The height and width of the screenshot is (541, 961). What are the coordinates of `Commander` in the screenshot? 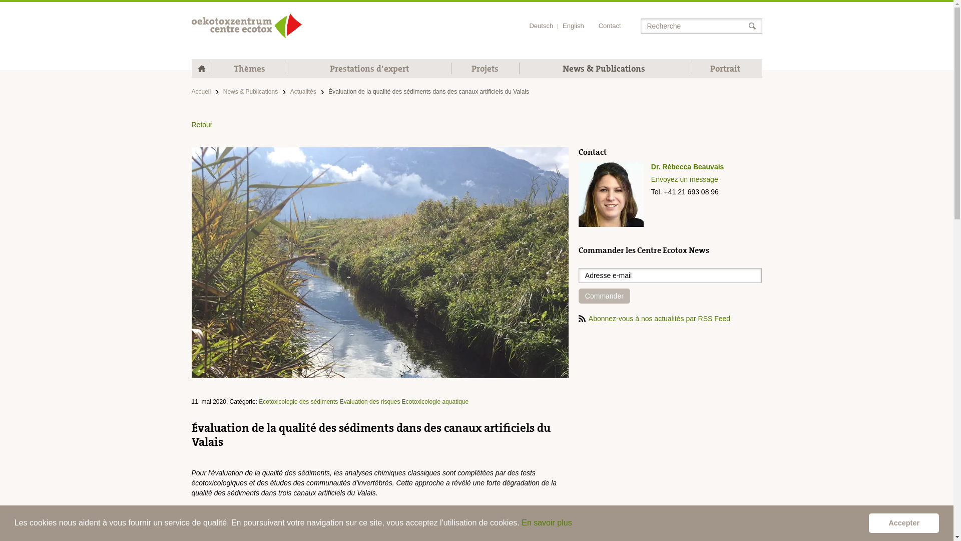 It's located at (605, 296).